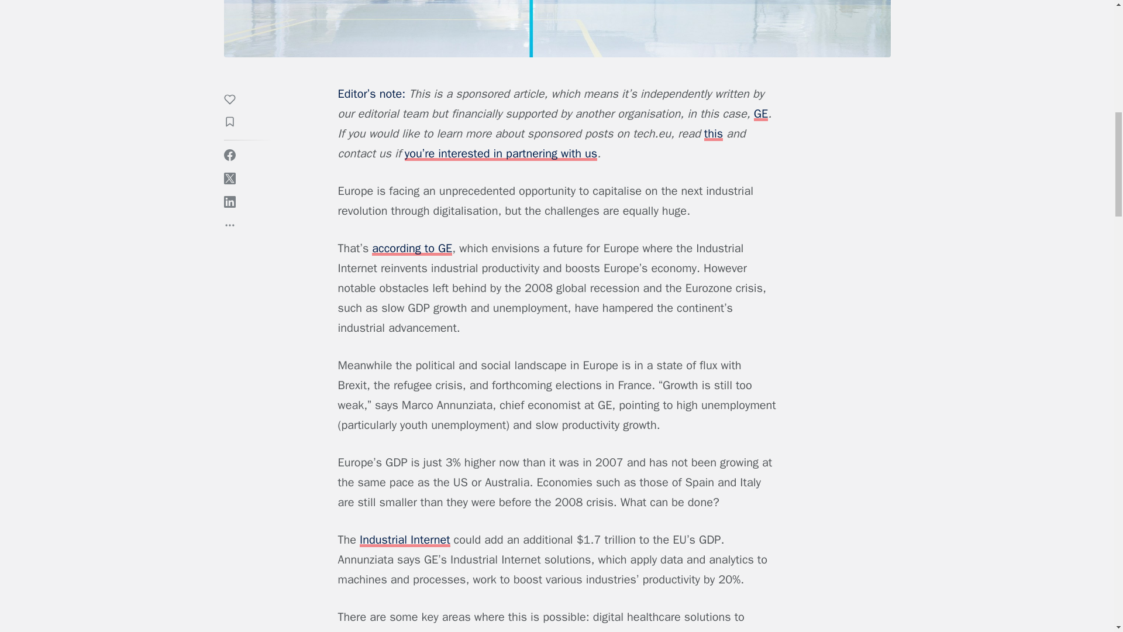 The image size is (1123, 632). Describe the element at coordinates (235, 98) in the screenshot. I see `Like` at that location.